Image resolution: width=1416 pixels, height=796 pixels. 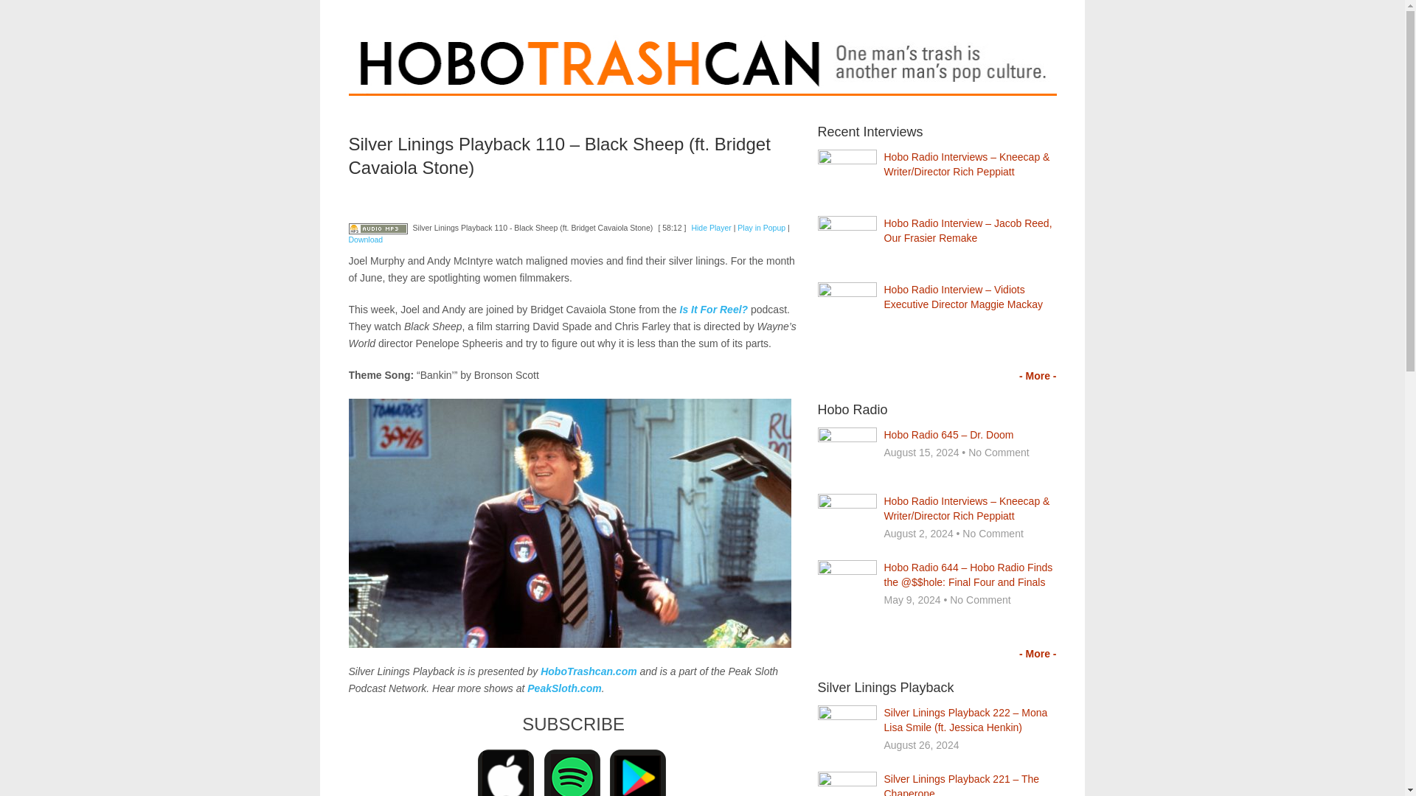 What do you see at coordinates (365, 239) in the screenshot?
I see `Download` at bounding box center [365, 239].